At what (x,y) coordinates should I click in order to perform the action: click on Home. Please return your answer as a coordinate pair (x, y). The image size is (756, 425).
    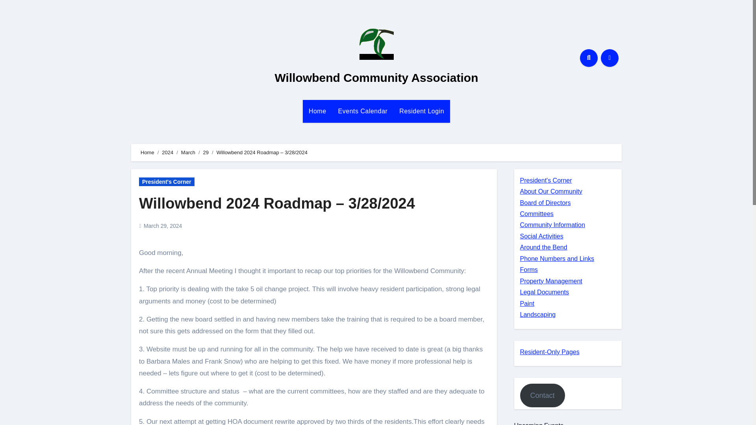
    Looking at the image, I should click on (317, 111).